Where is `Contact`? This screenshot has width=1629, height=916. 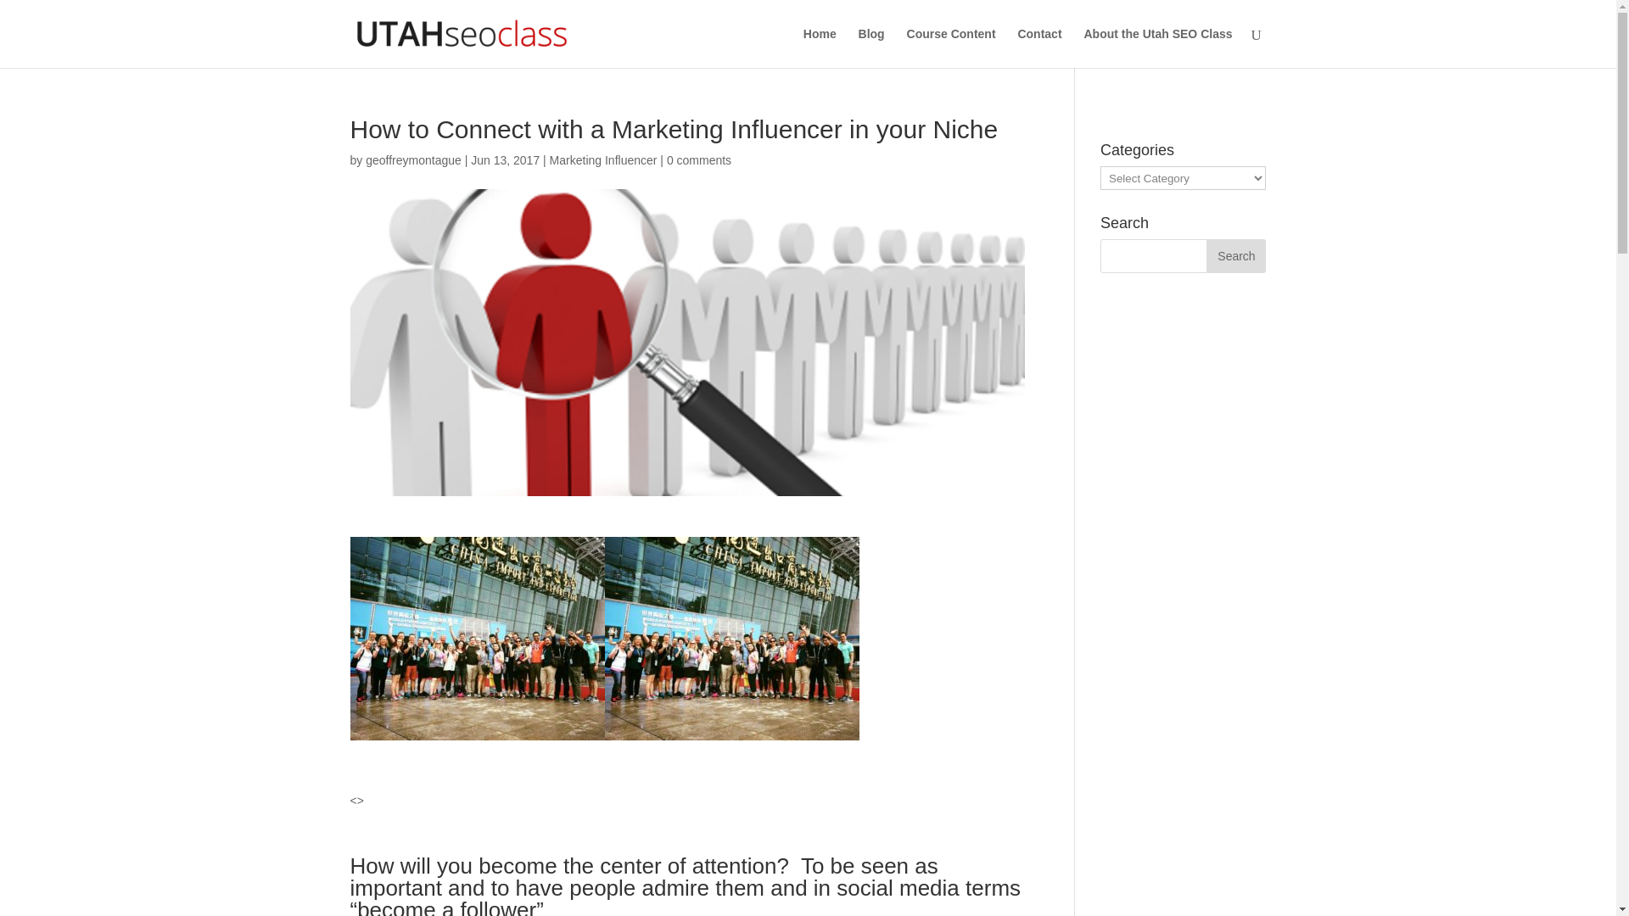
Contact is located at coordinates (1038, 47).